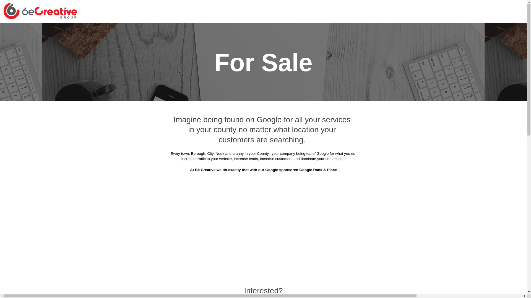  I want to click on Aggregate Suppliers Chudleigh Devon, so click(227, 85).